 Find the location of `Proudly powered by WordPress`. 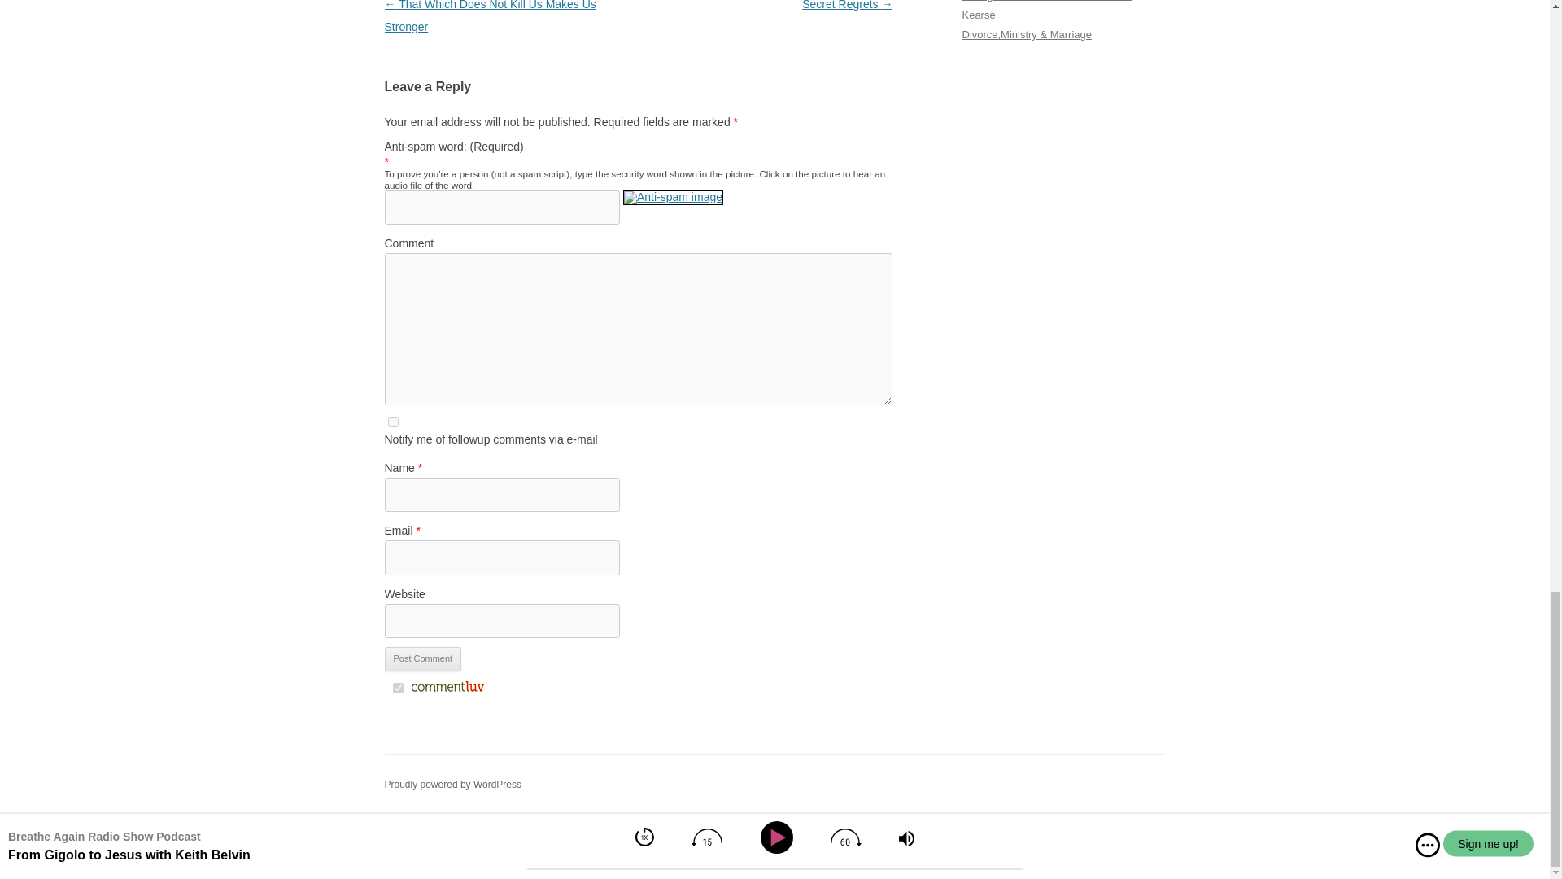

Proudly powered by WordPress is located at coordinates (452, 784).